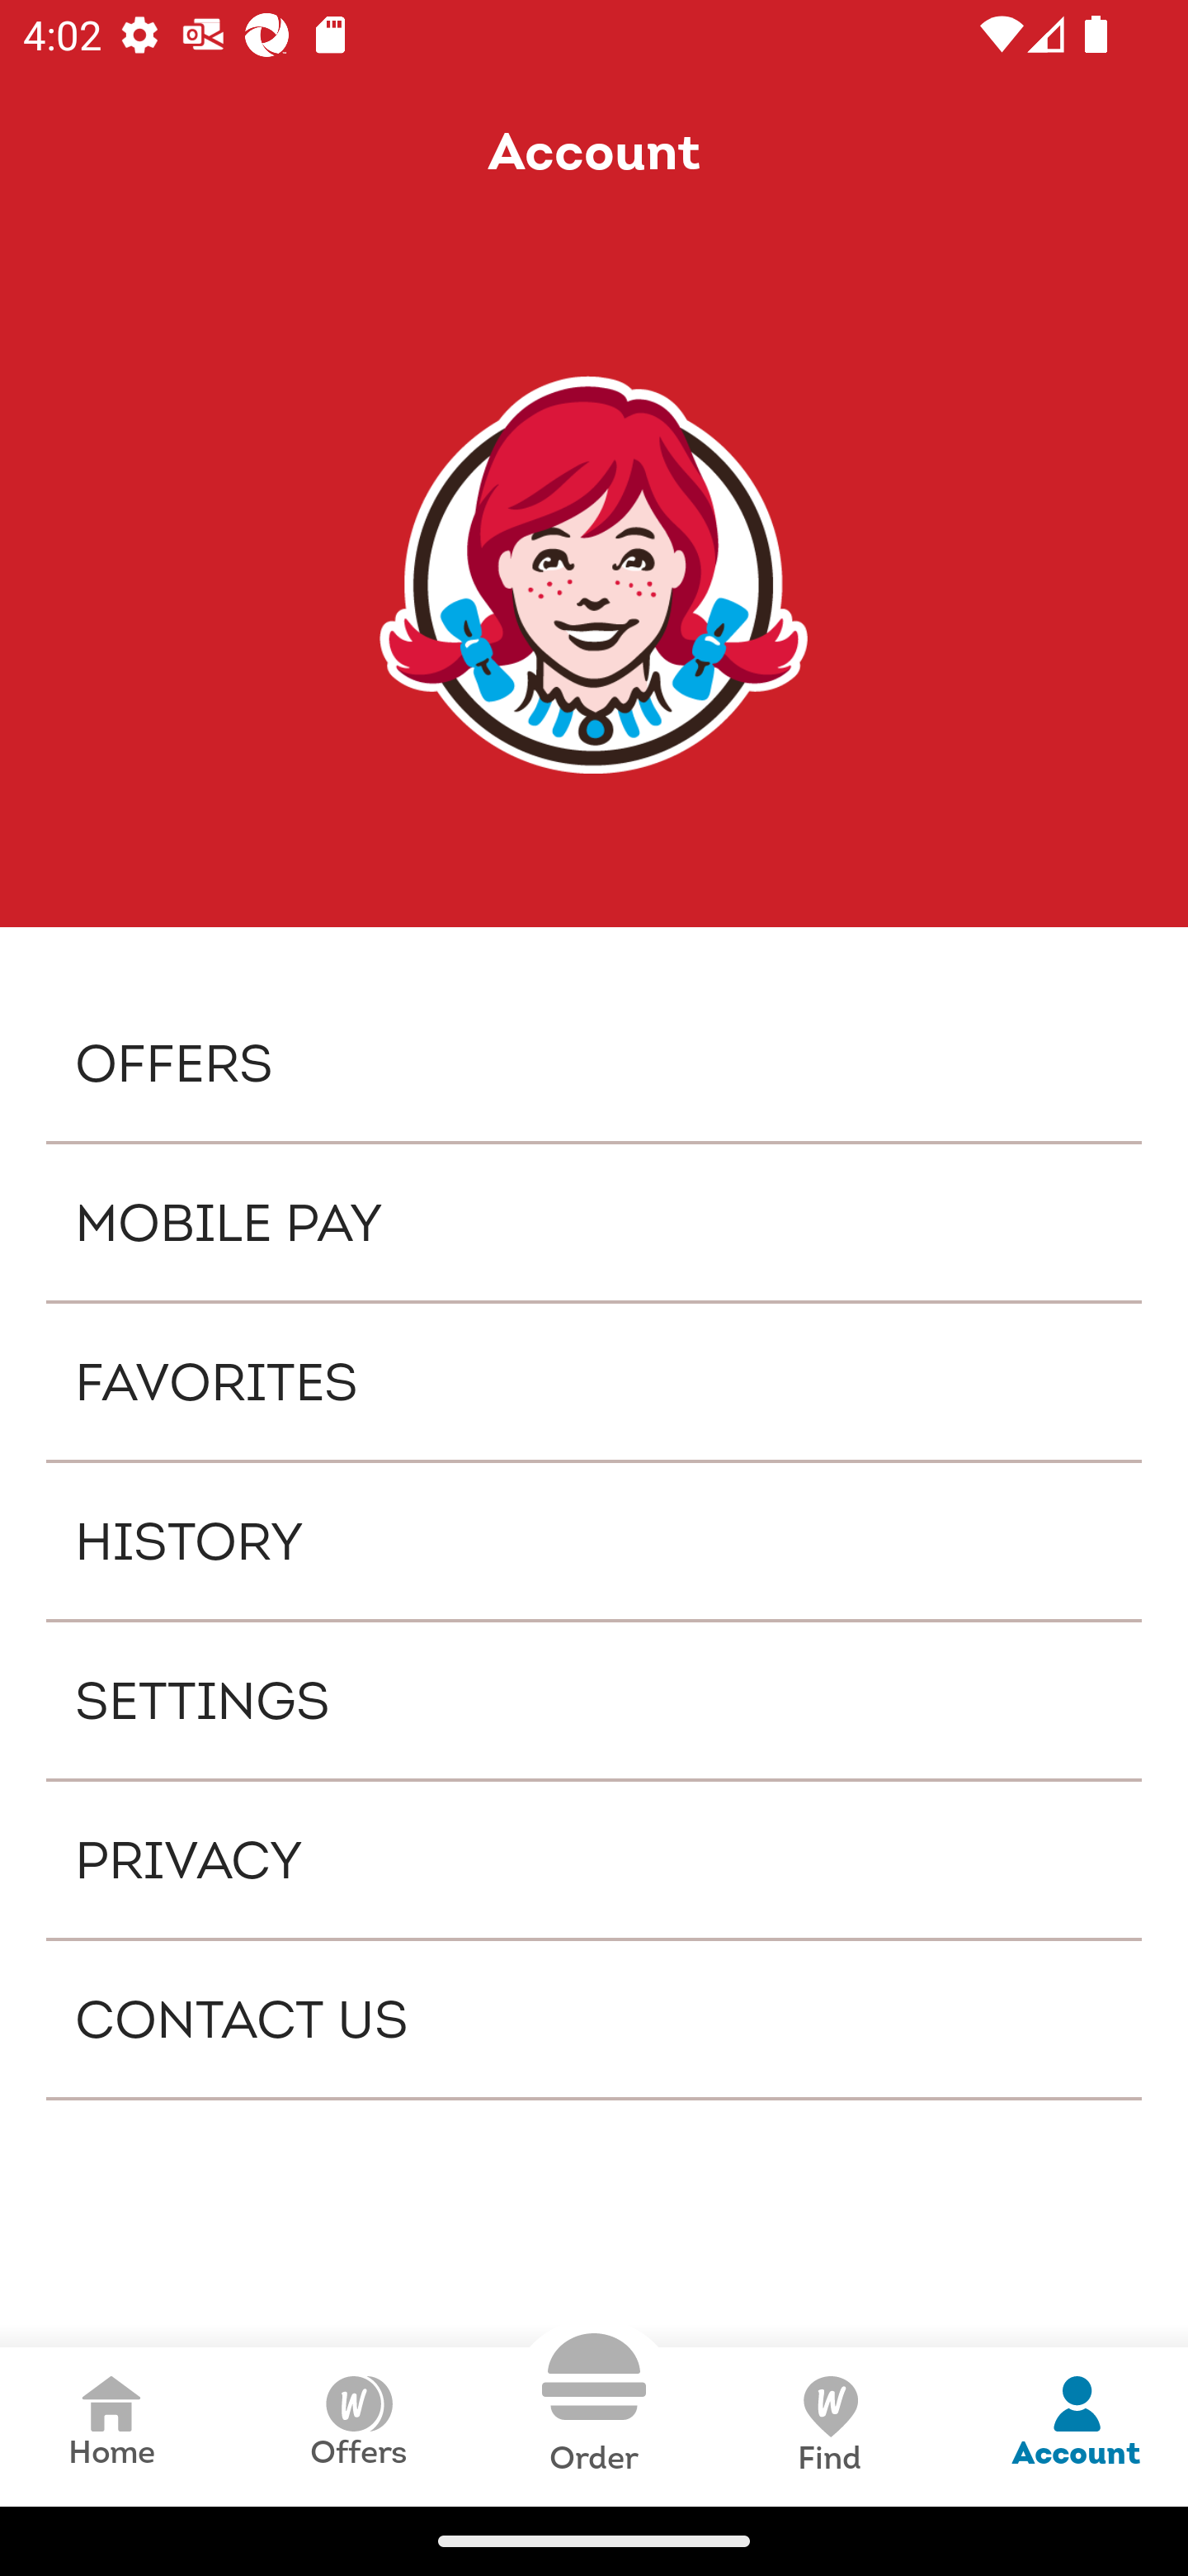 The image size is (1188, 2576). I want to click on OFFERS Offers,1 of 8, so click(594, 1062).